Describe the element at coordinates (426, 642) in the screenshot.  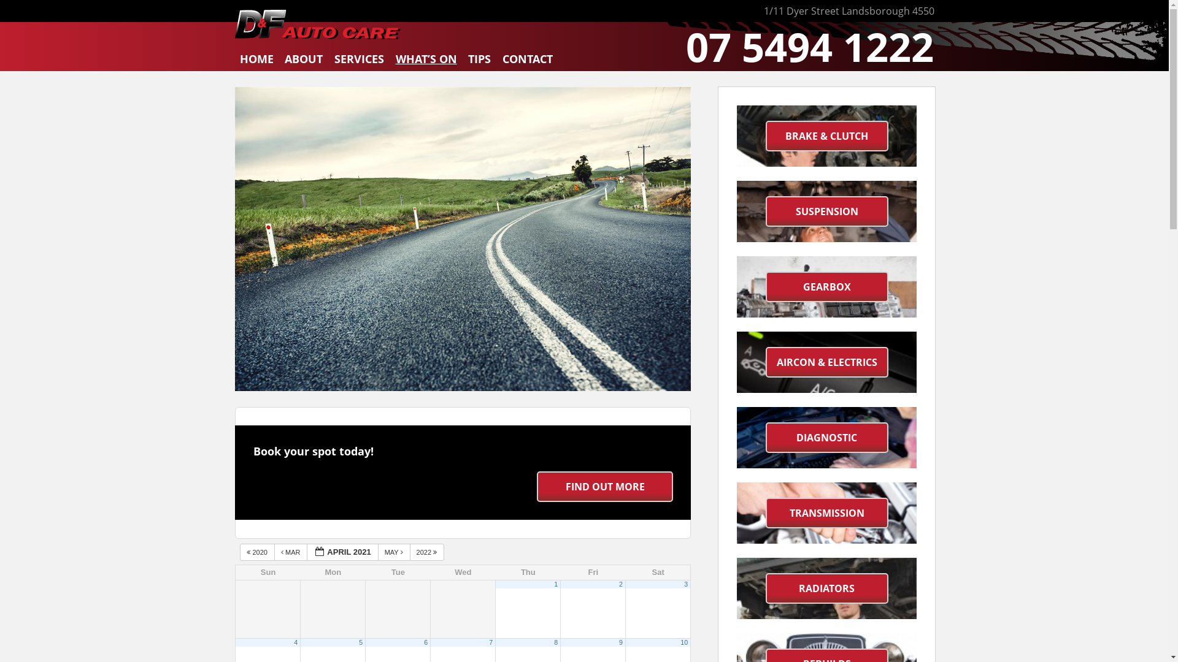
I see `6` at that location.